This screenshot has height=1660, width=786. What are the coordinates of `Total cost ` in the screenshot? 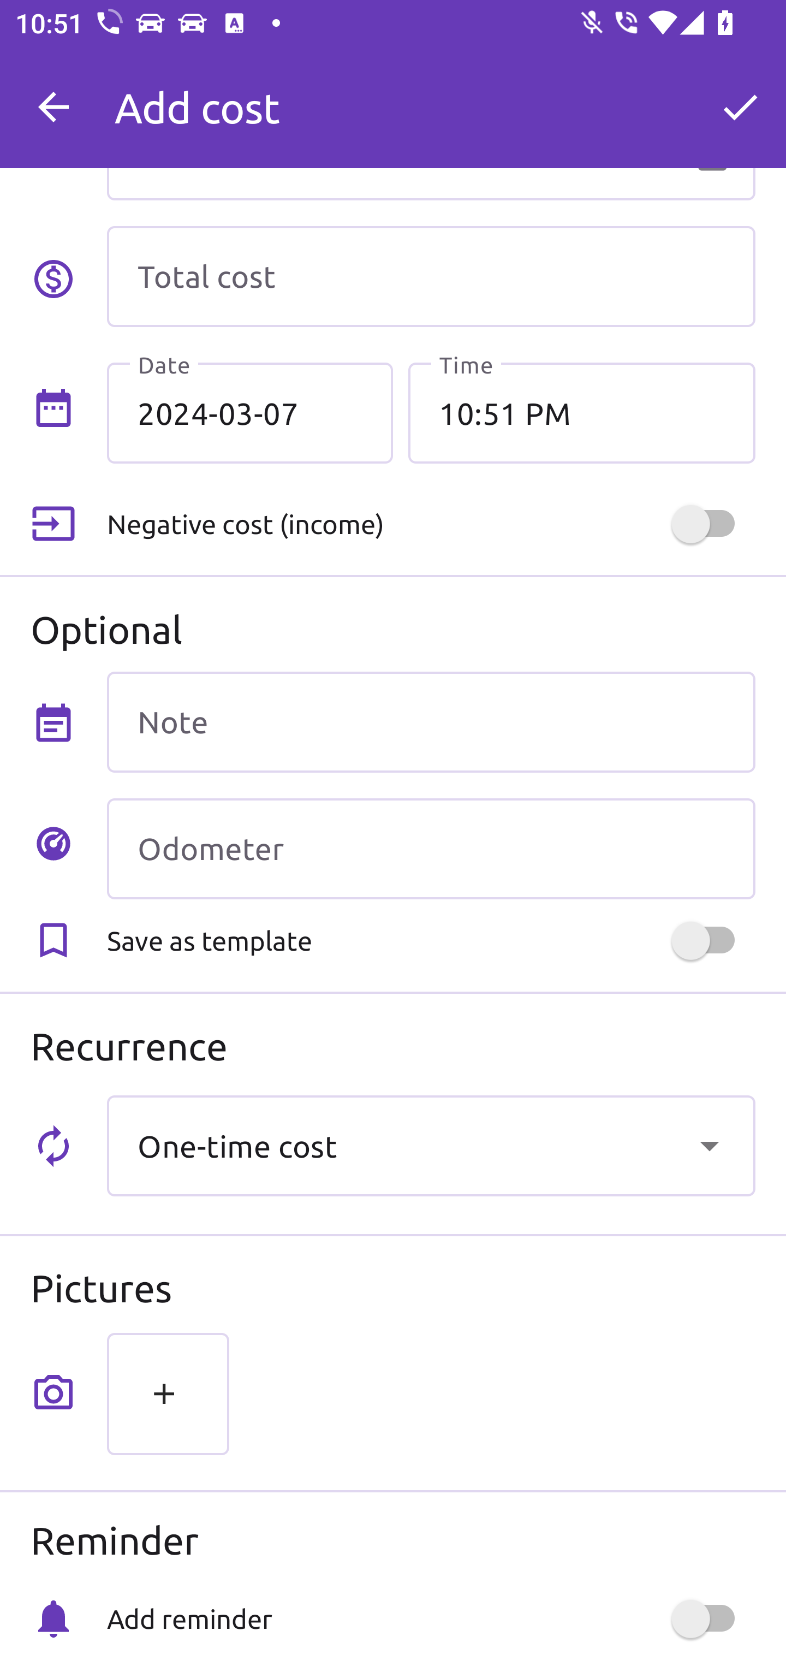 It's located at (431, 276).